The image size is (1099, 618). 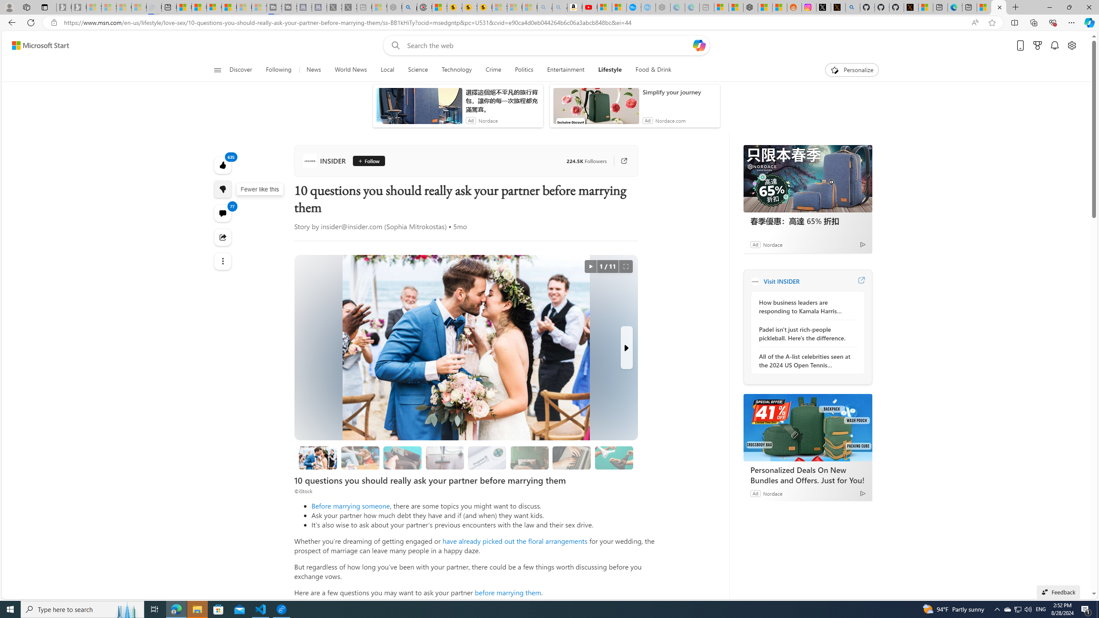 What do you see at coordinates (313, 70) in the screenshot?
I see `News` at bounding box center [313, 70].